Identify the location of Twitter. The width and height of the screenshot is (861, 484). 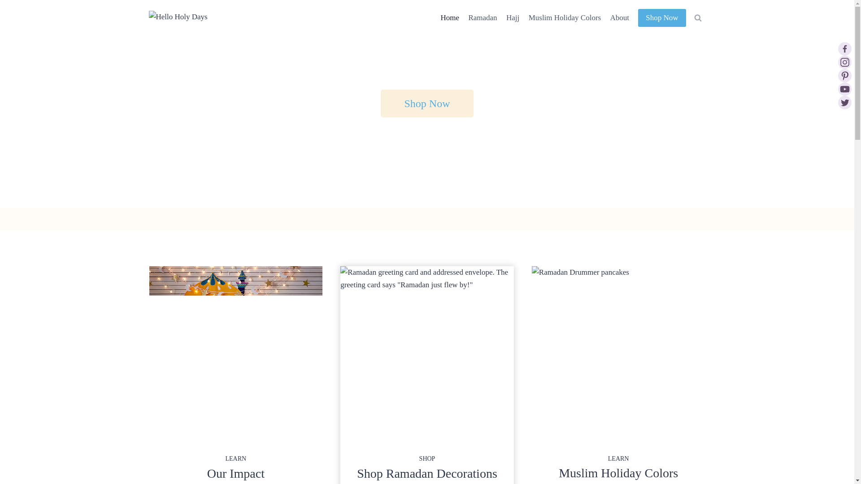
(844, 102).